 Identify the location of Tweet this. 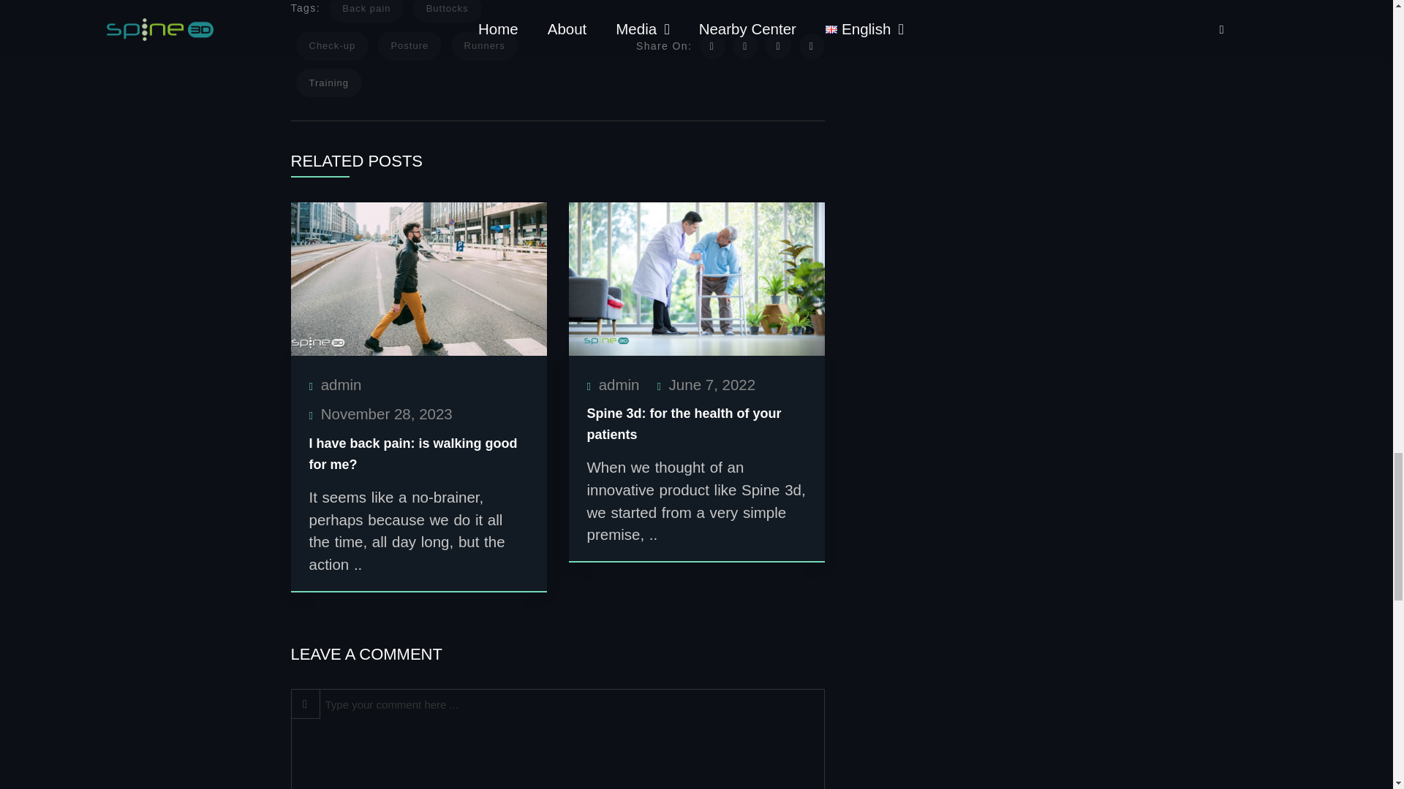
(712, 47).